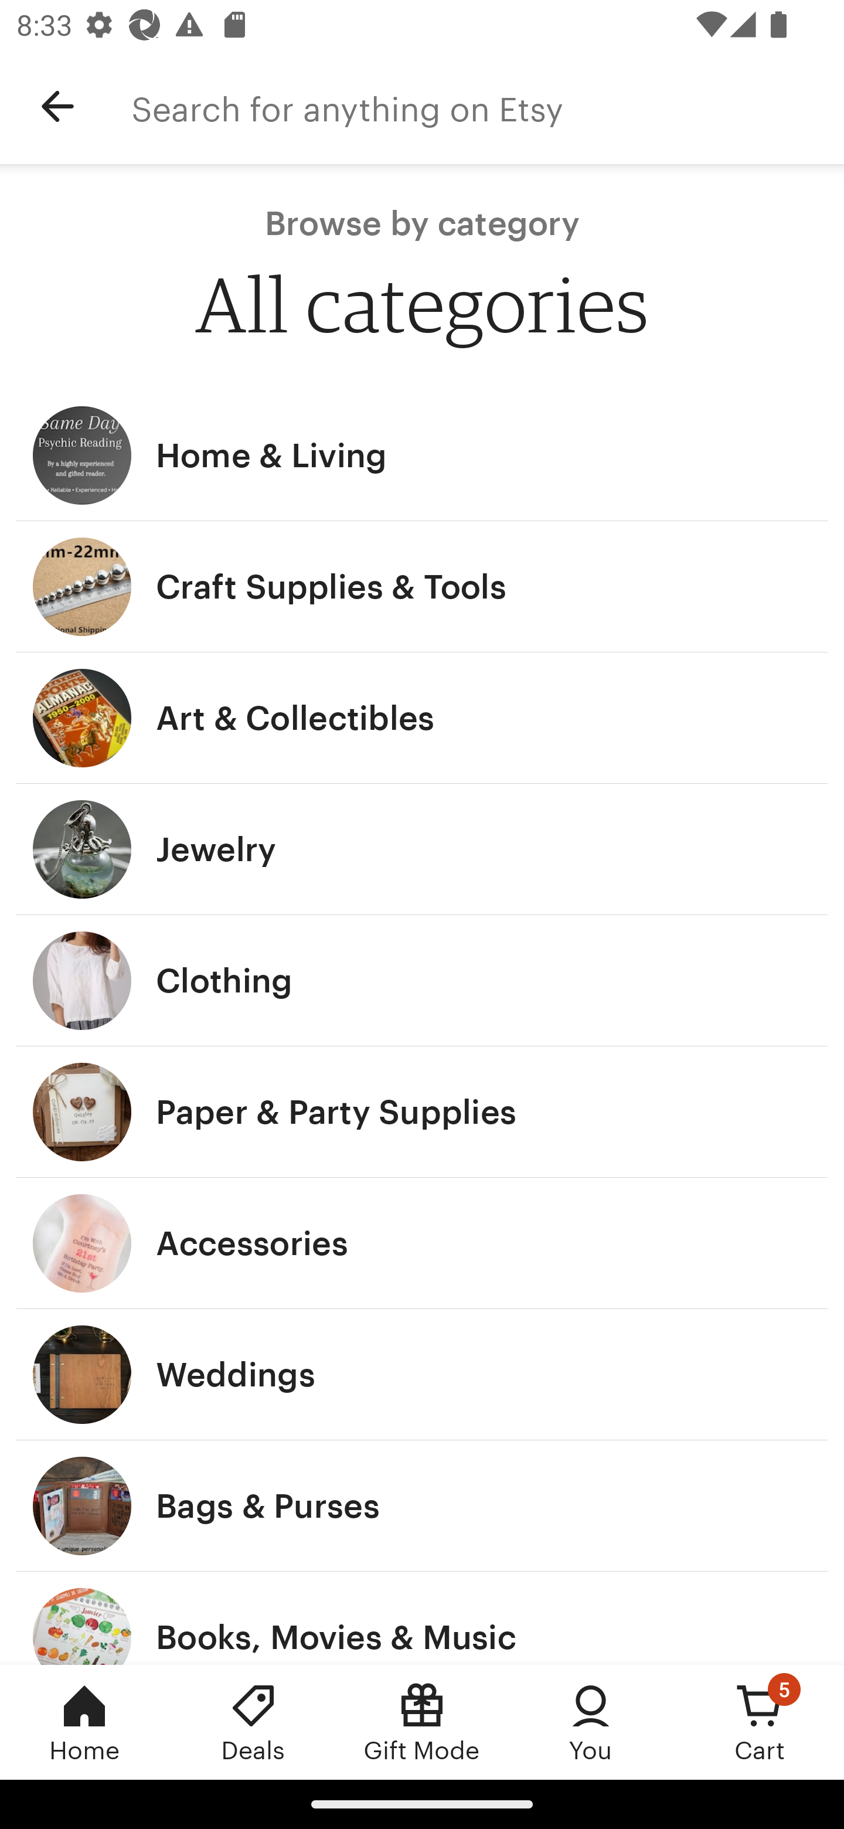  What do you see at coordinates (253, 1722) in the screenshot?
I see `Deals` at bounding box center [253, 1722].